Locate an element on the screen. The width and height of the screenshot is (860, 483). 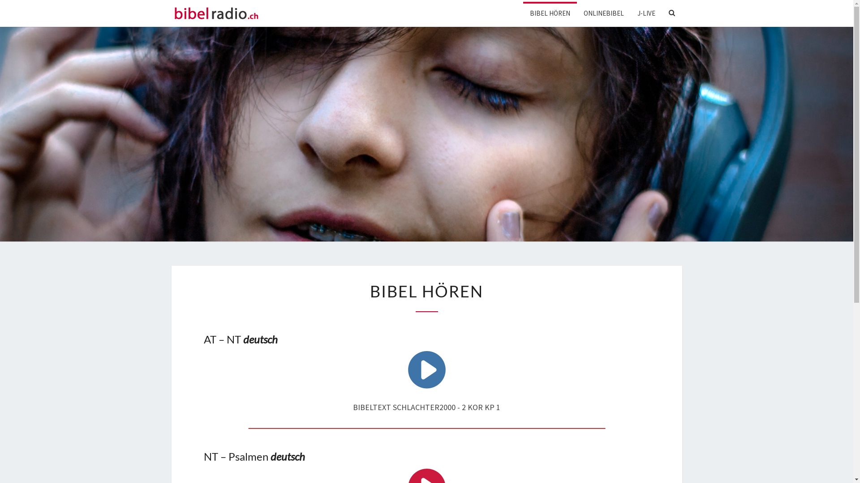
ONLINEBIBEL is located at coordinates (604, 13).